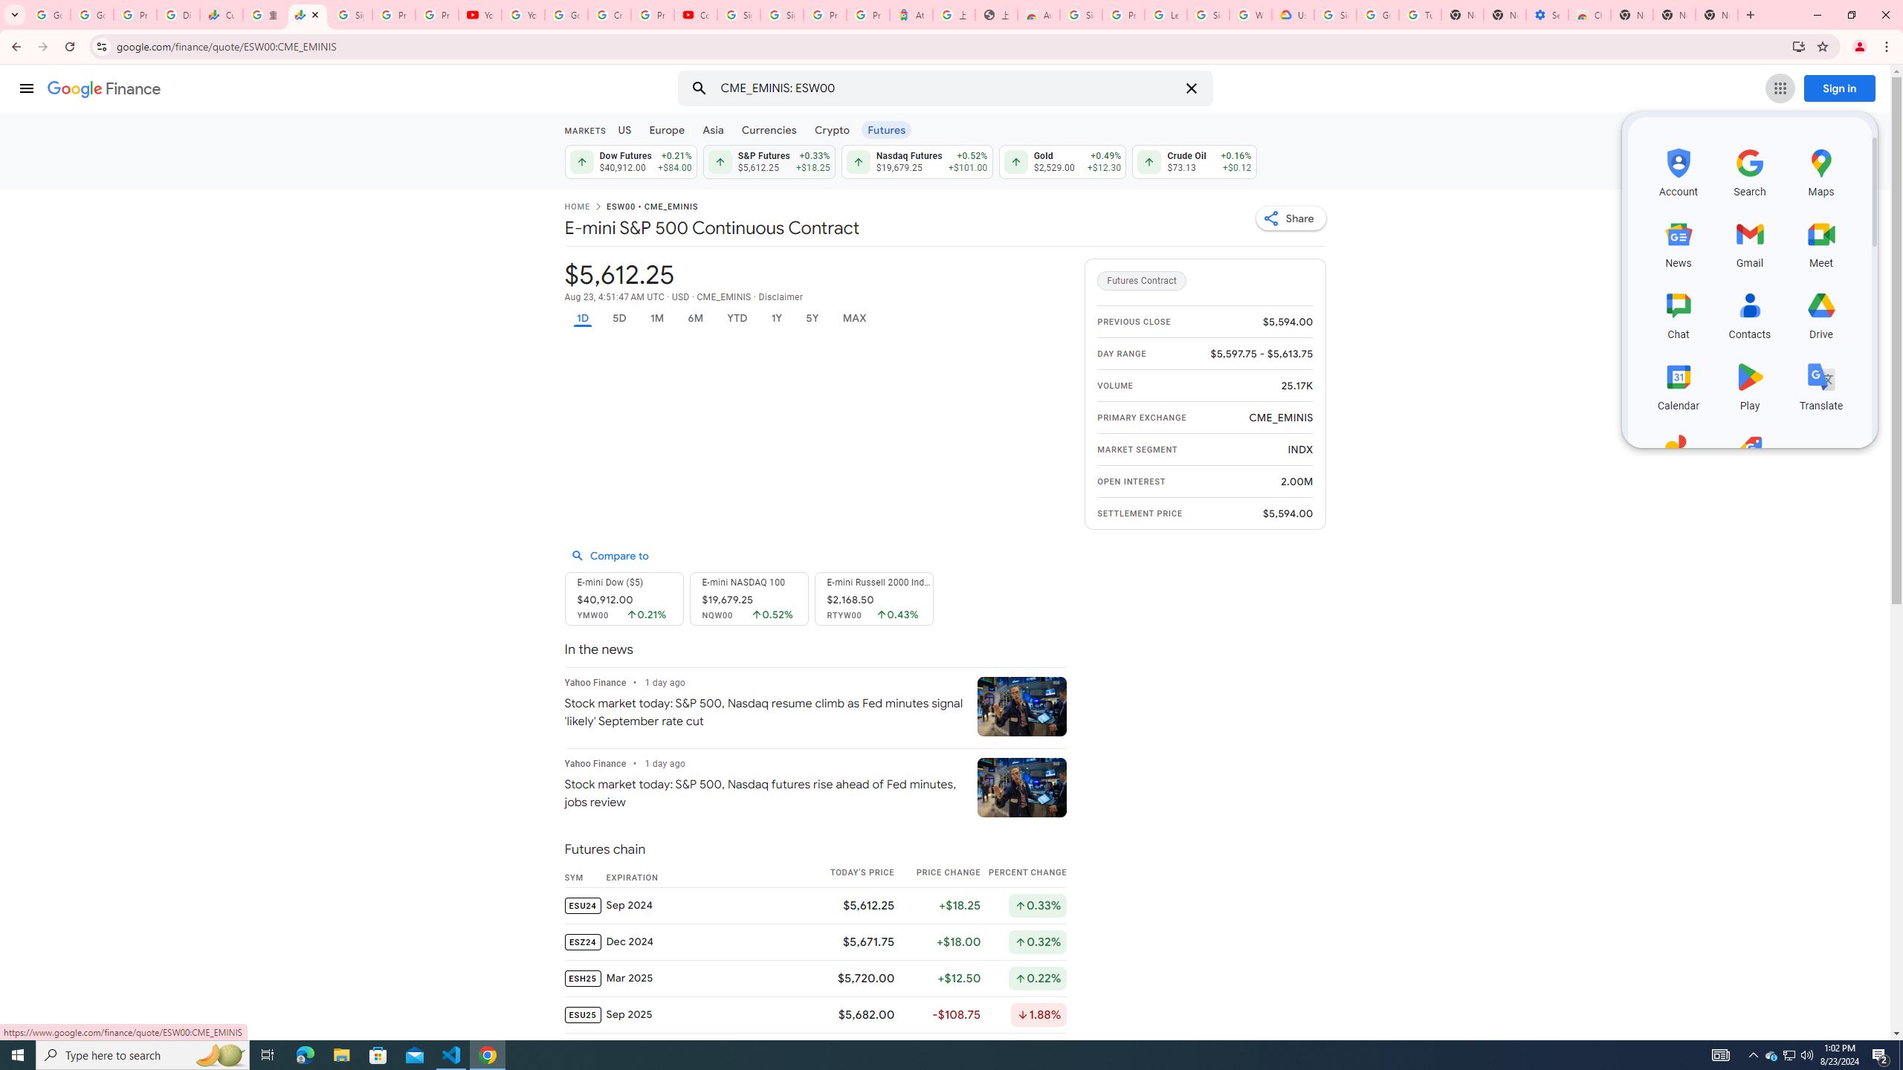 This screenshot has height=1070, width=1903. I want to click on Futures, so click(886, 129).